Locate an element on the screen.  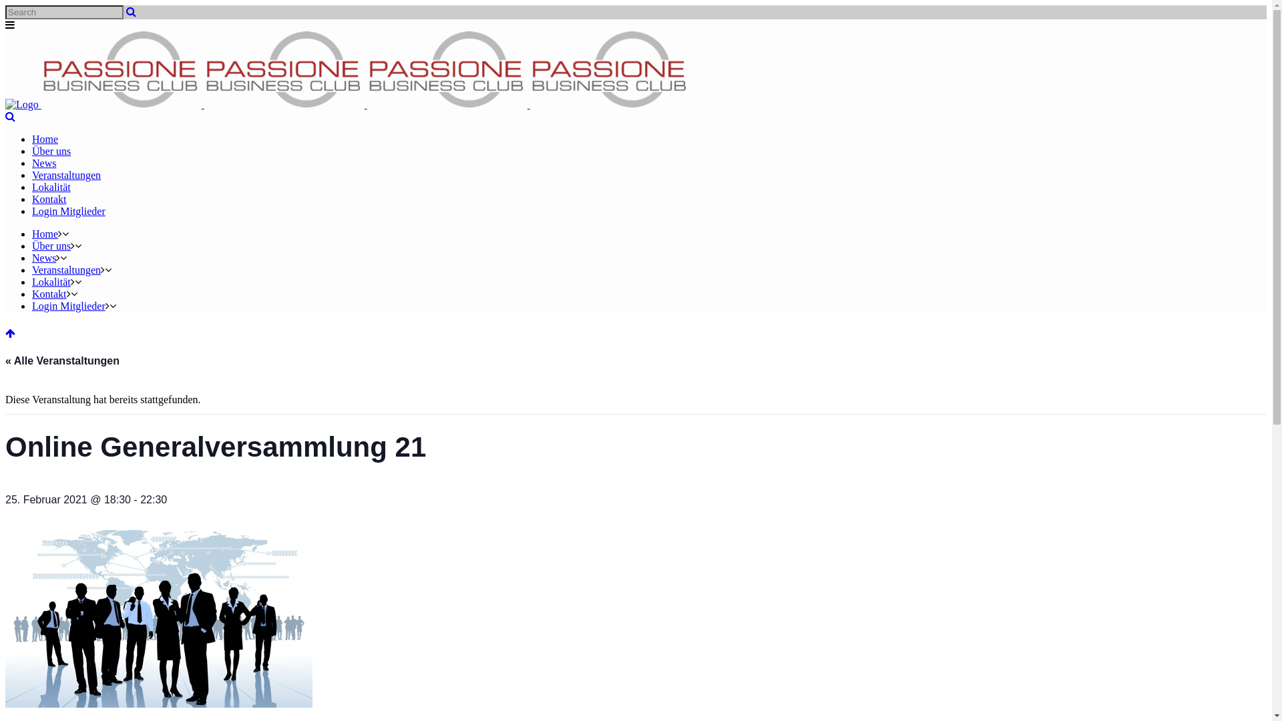
News is located at coordinates (44, 163).